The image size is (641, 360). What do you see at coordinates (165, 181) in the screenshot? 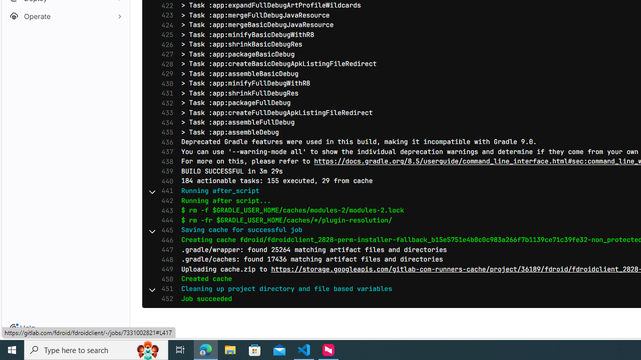
I see `440` at bounding box center [165, 181].